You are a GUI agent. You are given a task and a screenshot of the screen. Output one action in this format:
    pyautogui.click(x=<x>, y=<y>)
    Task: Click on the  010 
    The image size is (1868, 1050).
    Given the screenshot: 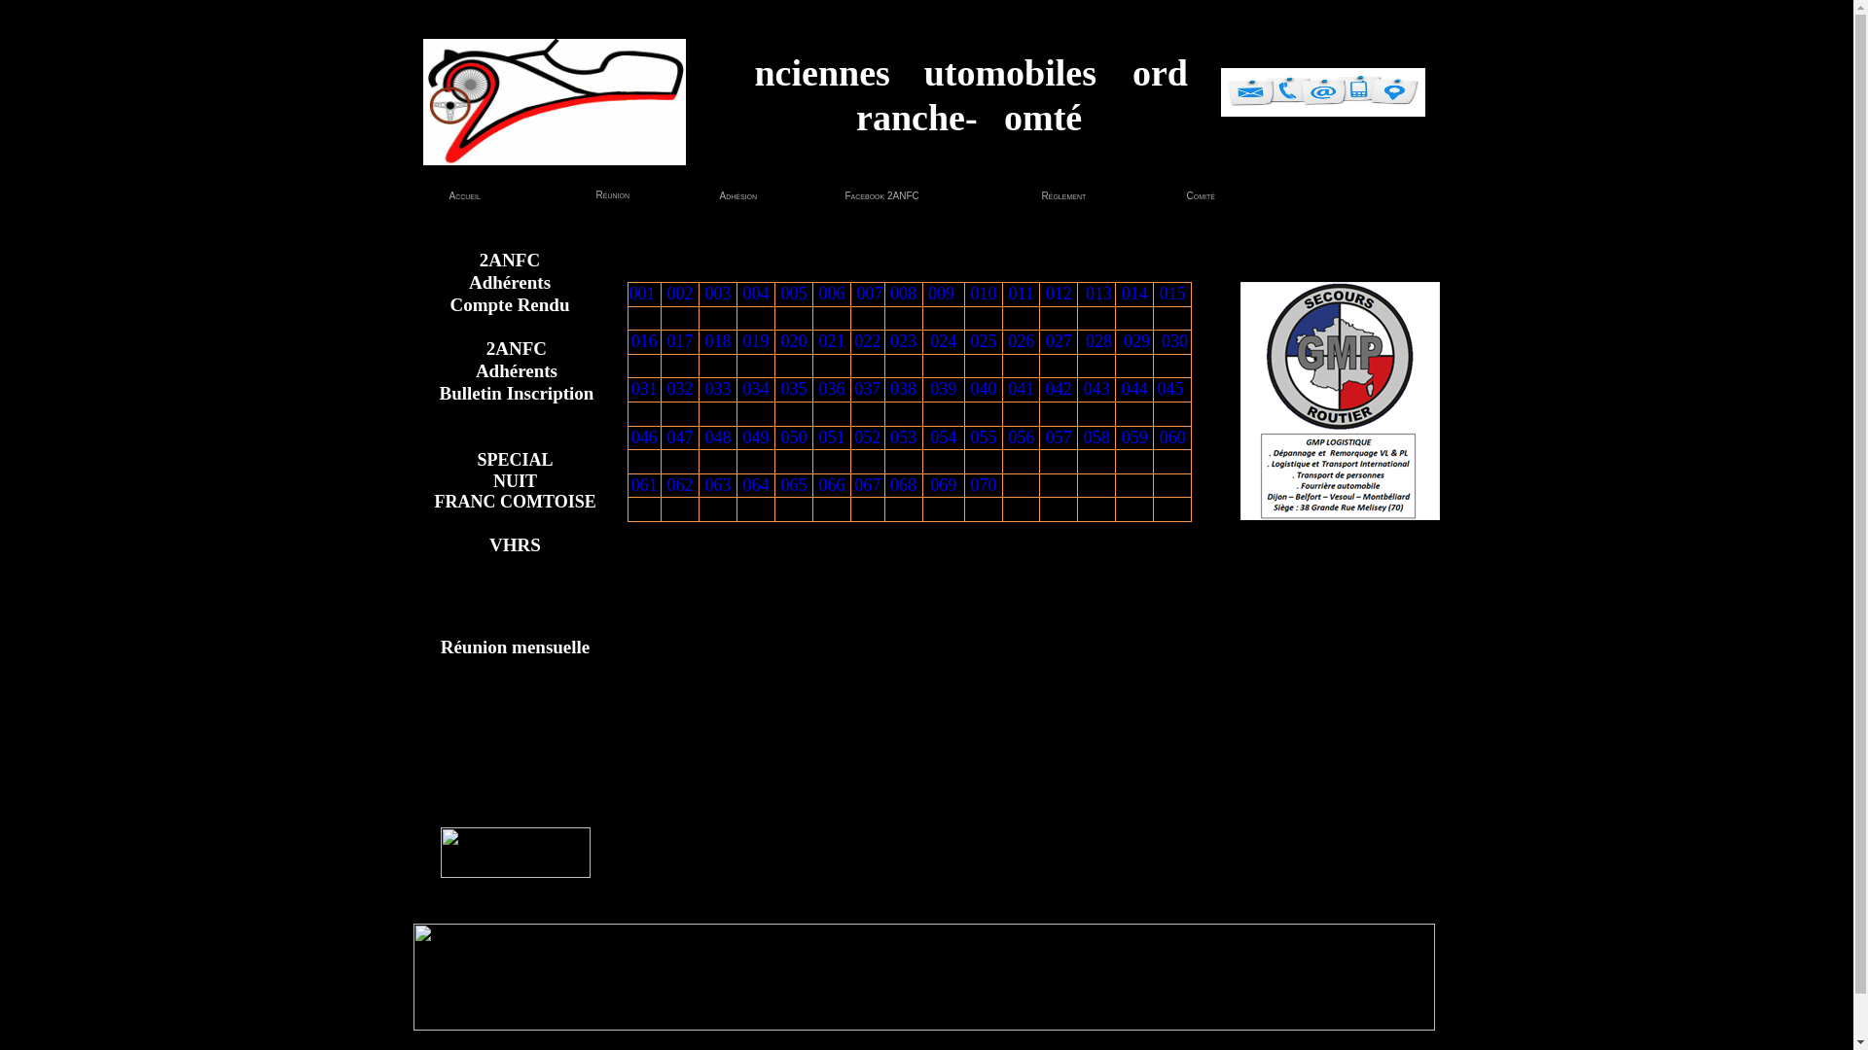 What is the action you would take?
    pyautogui.click(x=984, y=294)
    